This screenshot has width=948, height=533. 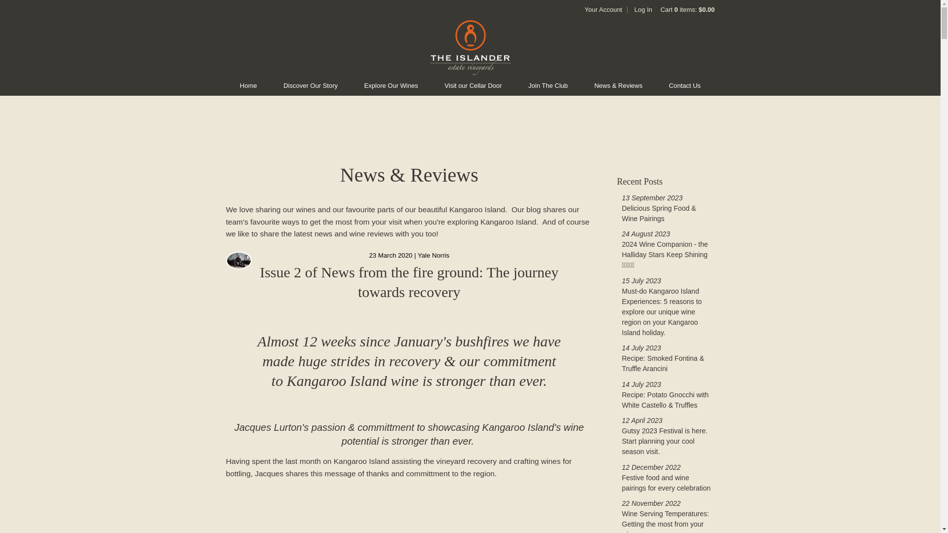 I want to click on Log In, so click(x=643, y=10).